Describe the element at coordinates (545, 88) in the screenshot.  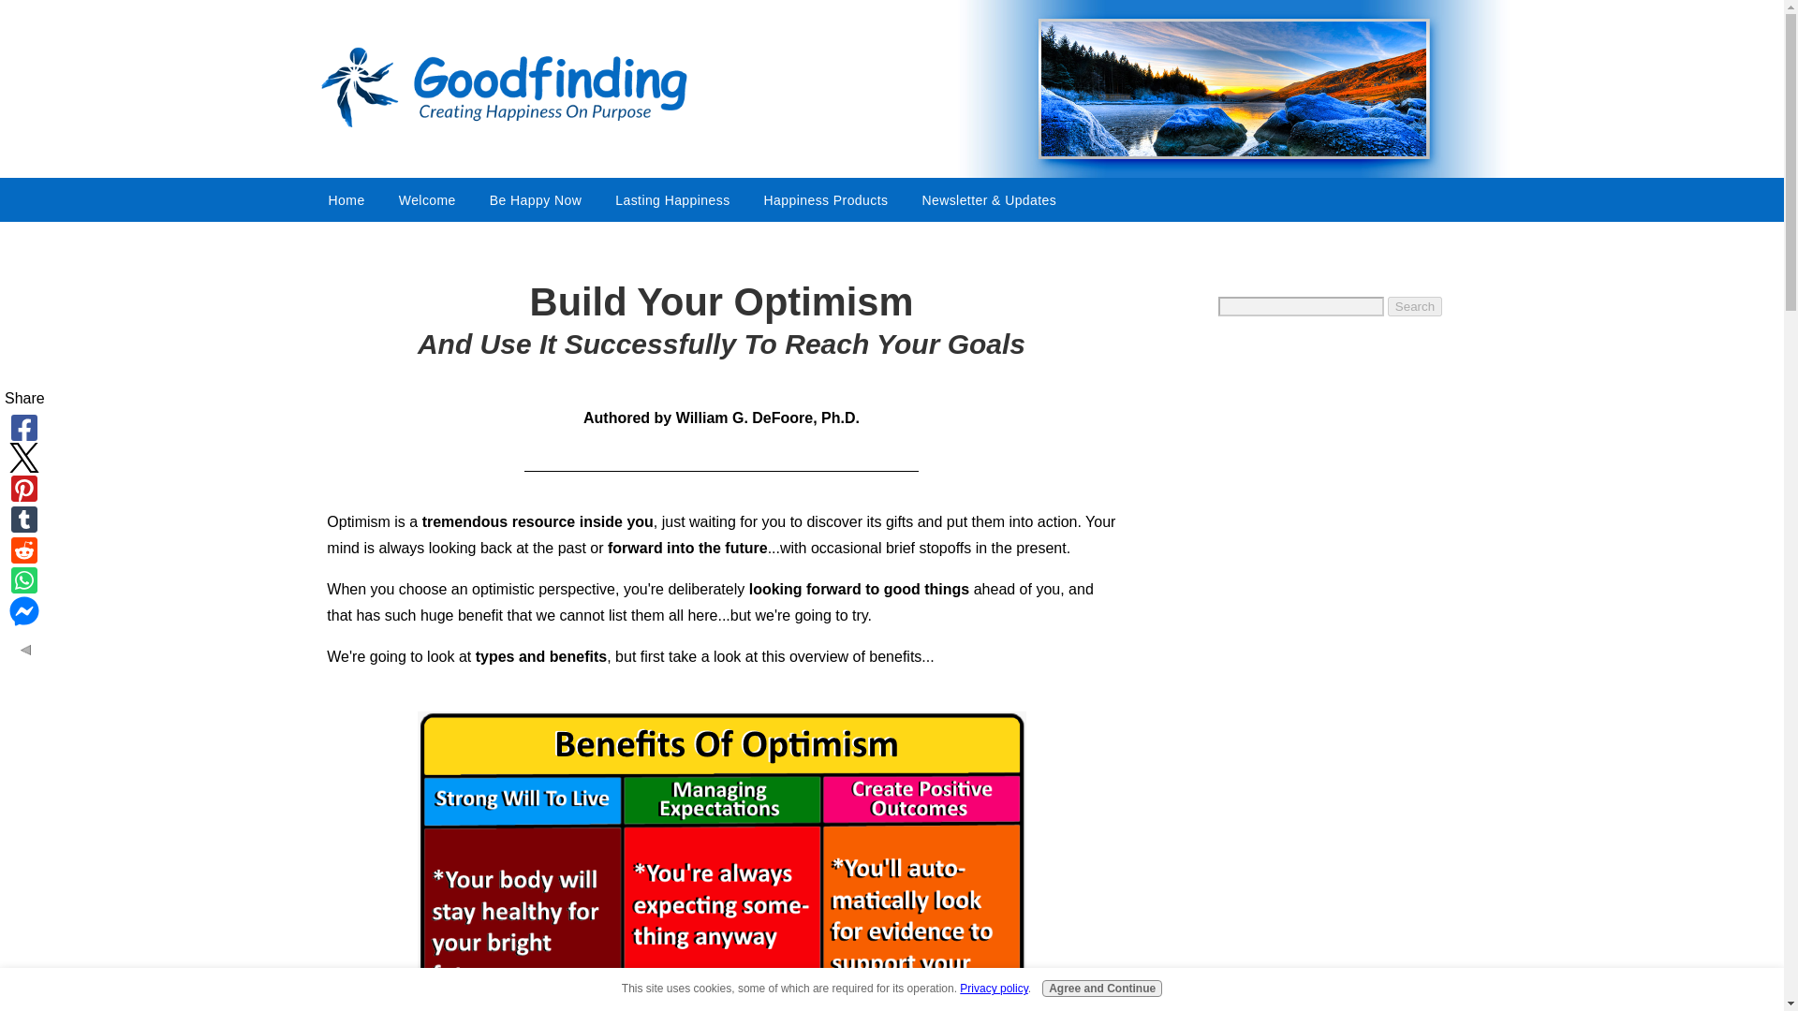
I see `GOODFINDING.COM` at that location.